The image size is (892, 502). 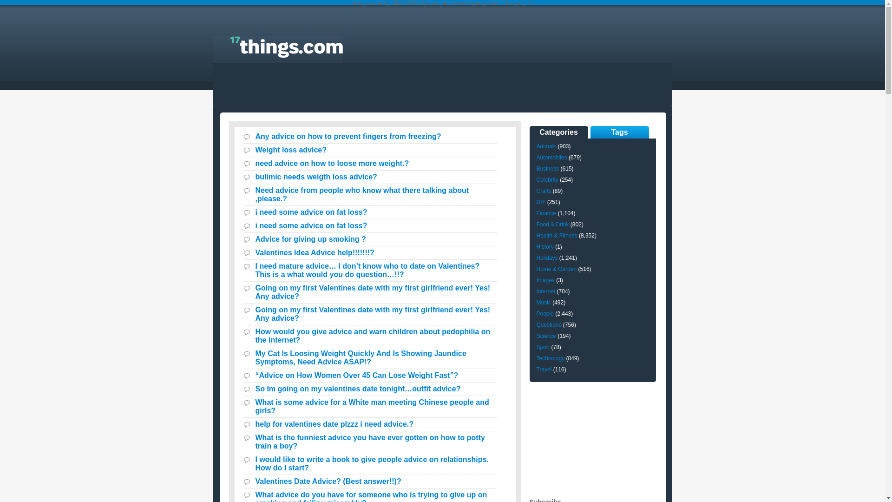 I want to click on Business, so click(x=547, y=169).